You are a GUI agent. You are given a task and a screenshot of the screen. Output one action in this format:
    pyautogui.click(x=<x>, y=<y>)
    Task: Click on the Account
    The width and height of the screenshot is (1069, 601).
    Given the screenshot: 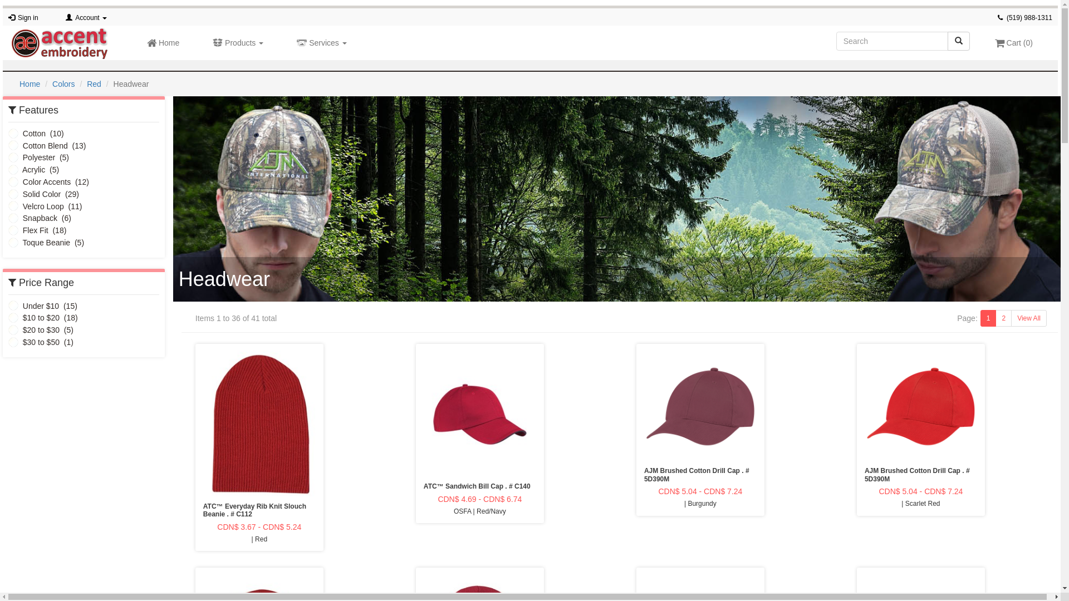 What is the action you would take?
    pyautogui.click(x=91, y=18)
    